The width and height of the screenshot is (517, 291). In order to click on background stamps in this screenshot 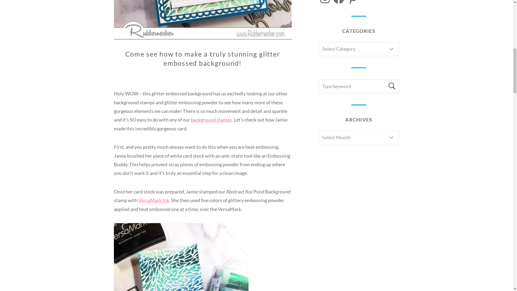, I will do `click(211, 120)`.